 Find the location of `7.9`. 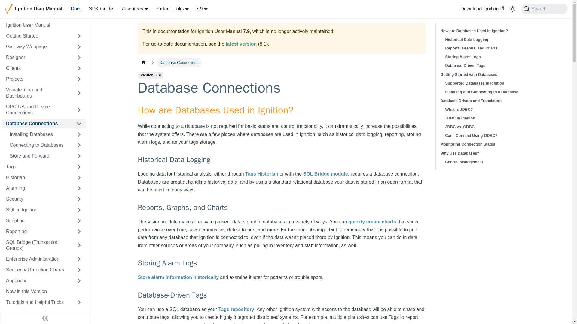

7.9 is located at coordinates (202, 8).